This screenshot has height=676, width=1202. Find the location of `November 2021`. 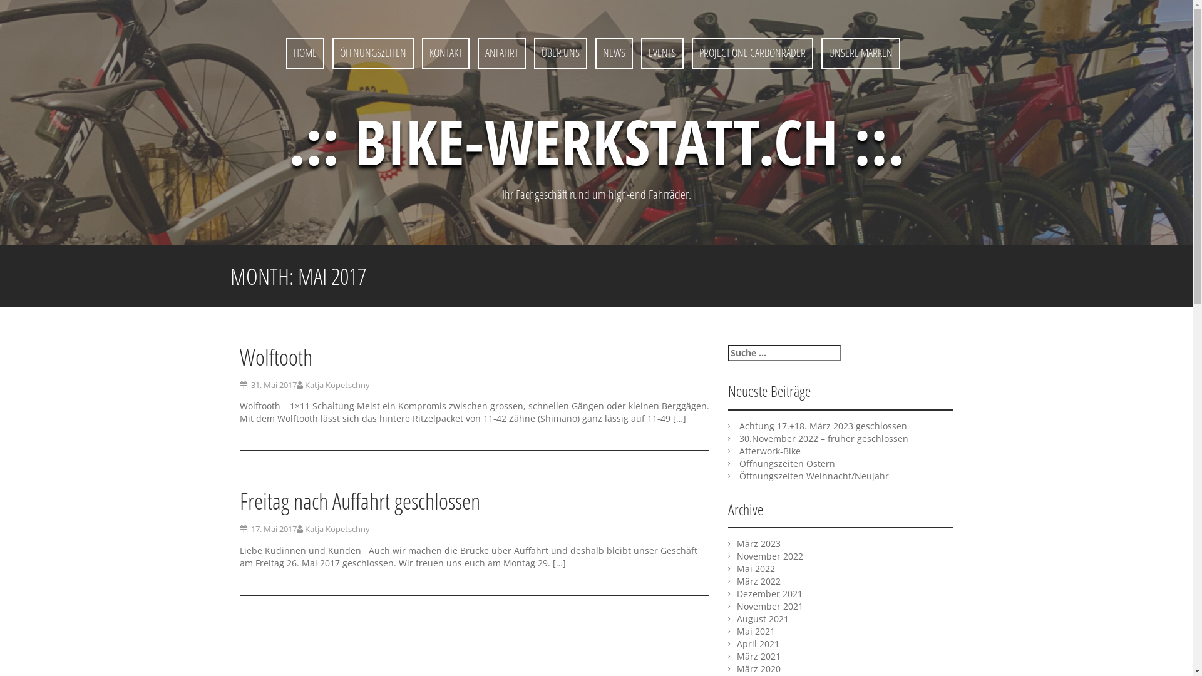

November 2021 is located at coordinates (769, 606).